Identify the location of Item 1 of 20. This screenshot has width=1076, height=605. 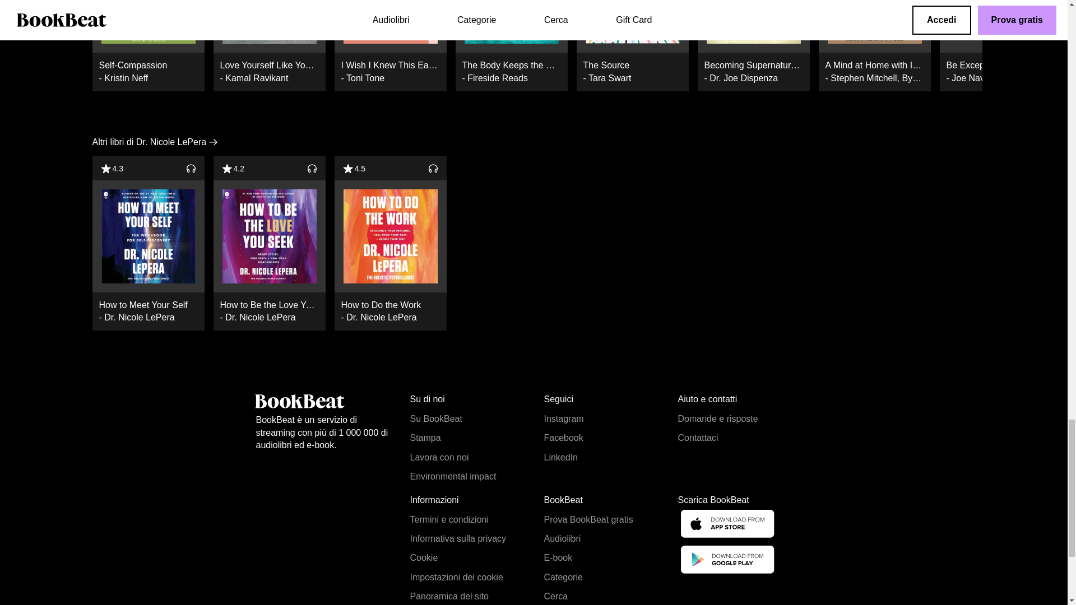
(148, 46).